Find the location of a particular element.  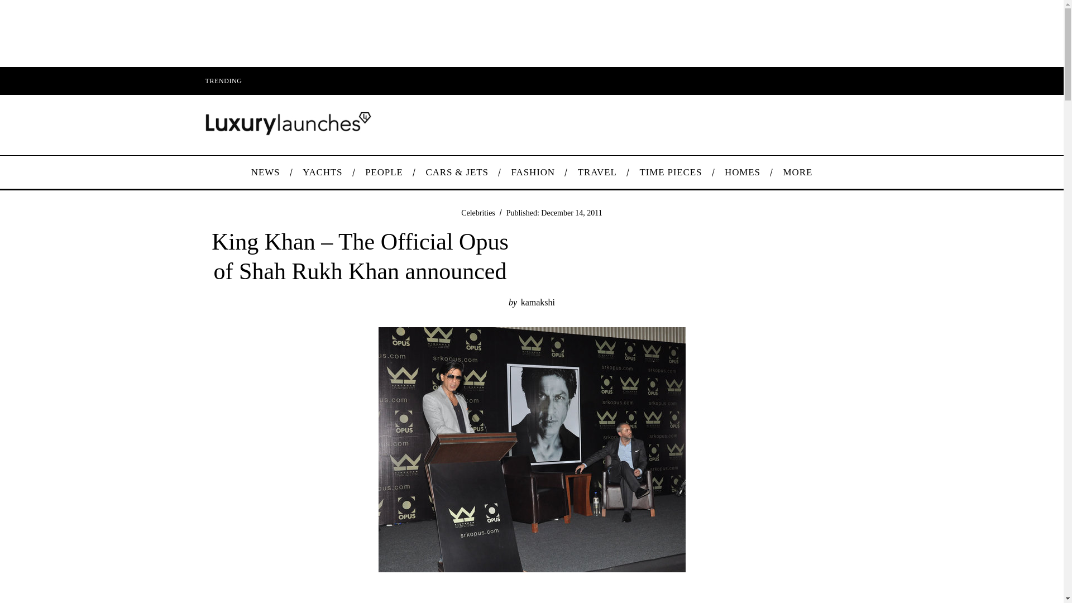

PEOPLE is located at coordinates (384, 172).